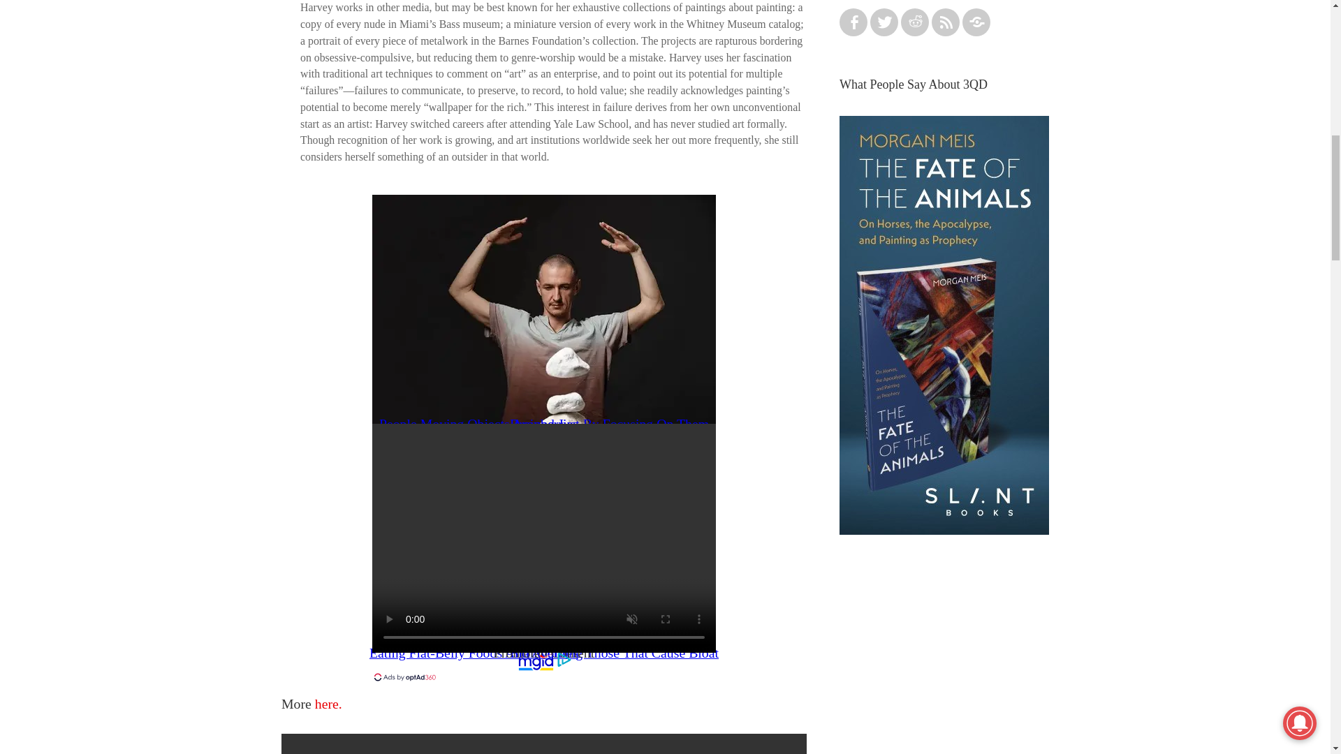 The image size is (1341, 754). Describe the element at coordinates (328, 704) in the screenshot. I see `here.` at that location.